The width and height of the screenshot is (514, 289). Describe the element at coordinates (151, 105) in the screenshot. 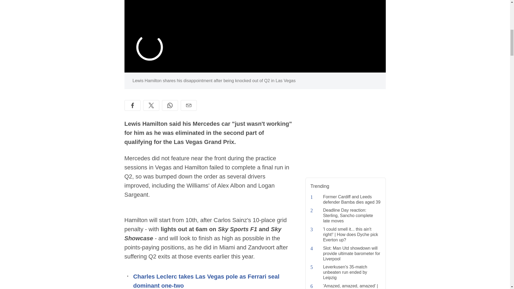

I see `Share on X` at that location.